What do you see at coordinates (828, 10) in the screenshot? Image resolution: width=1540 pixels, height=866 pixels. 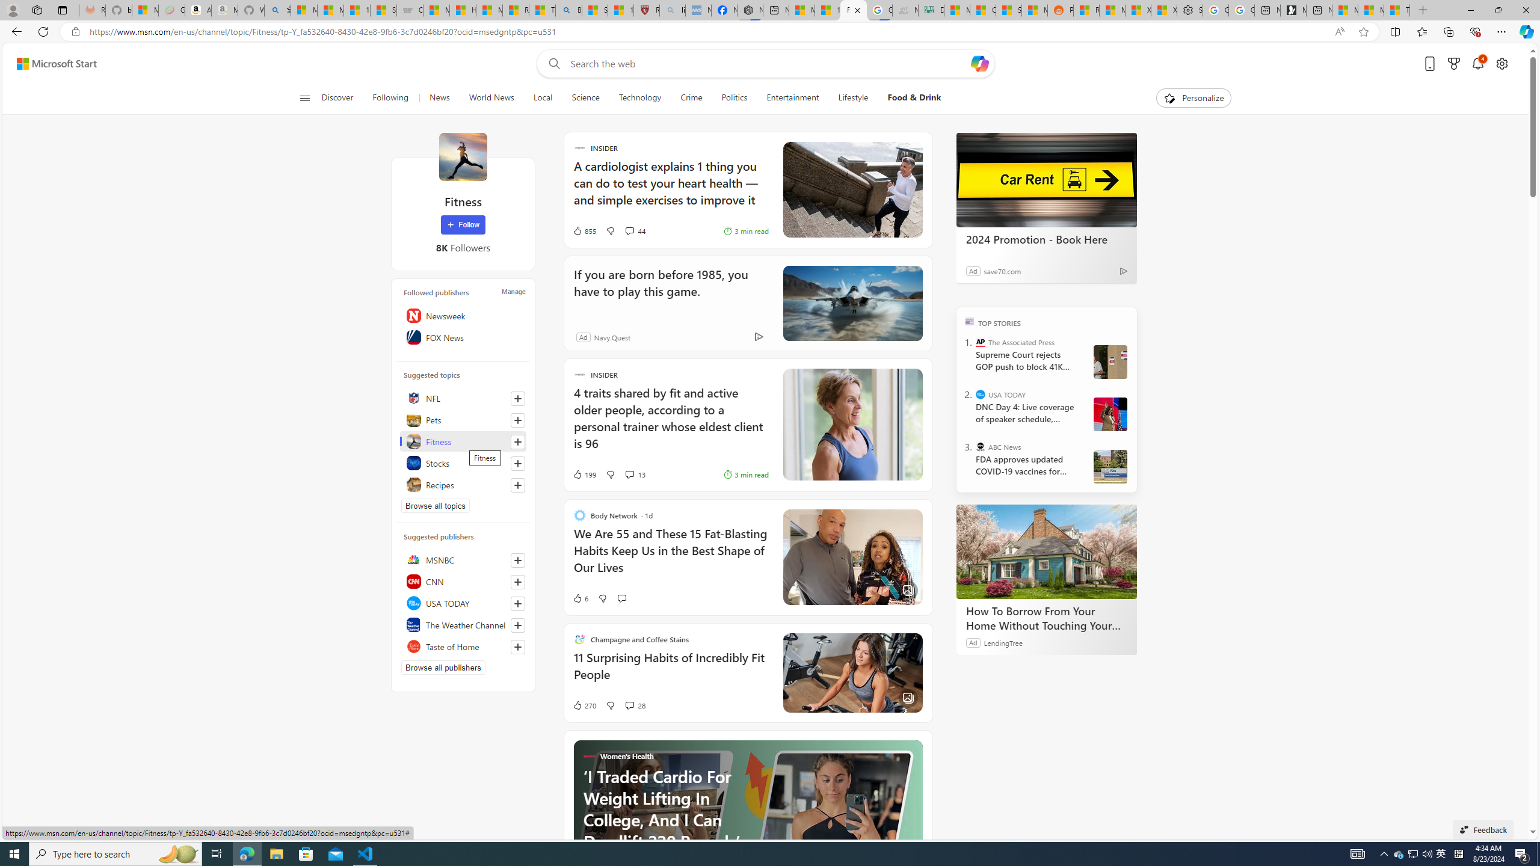 I see `14 Common Myths Debunked By Scientific Facts` at bounding box center [828, 10].